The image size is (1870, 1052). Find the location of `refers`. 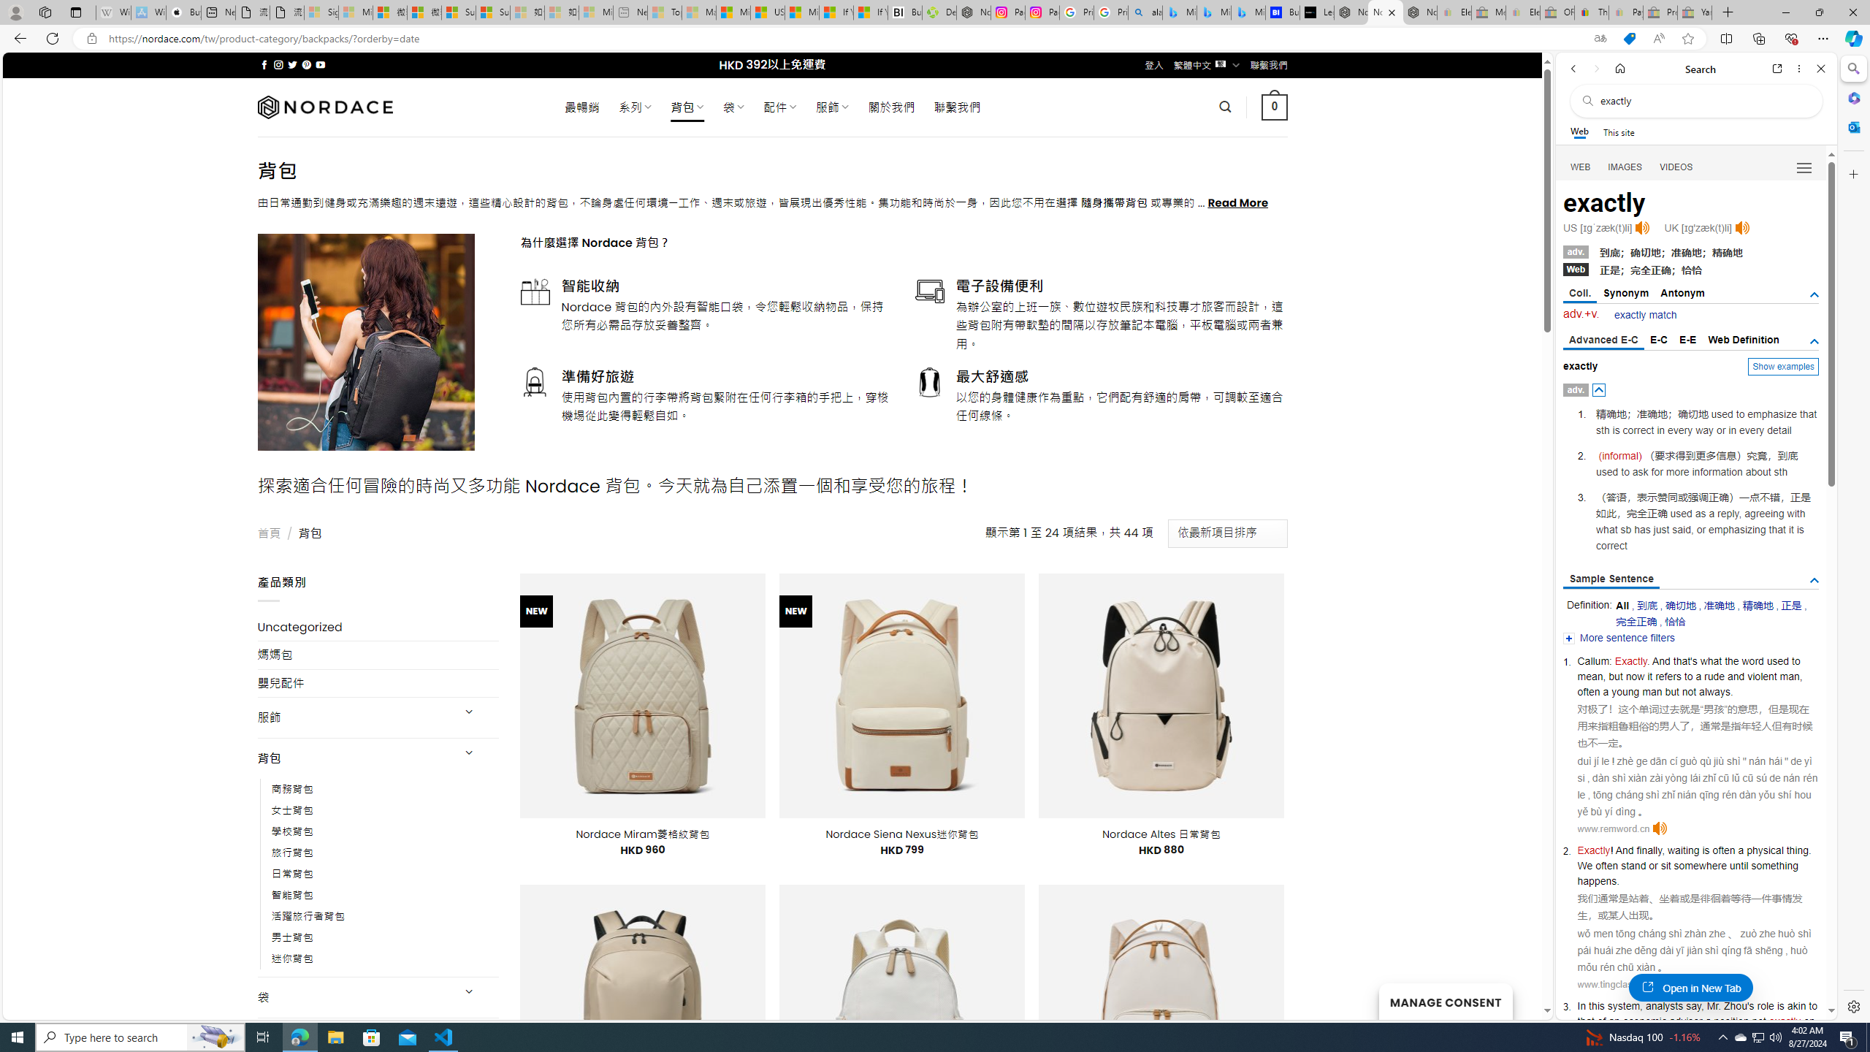

refers is located at coordinates (1668, 676).